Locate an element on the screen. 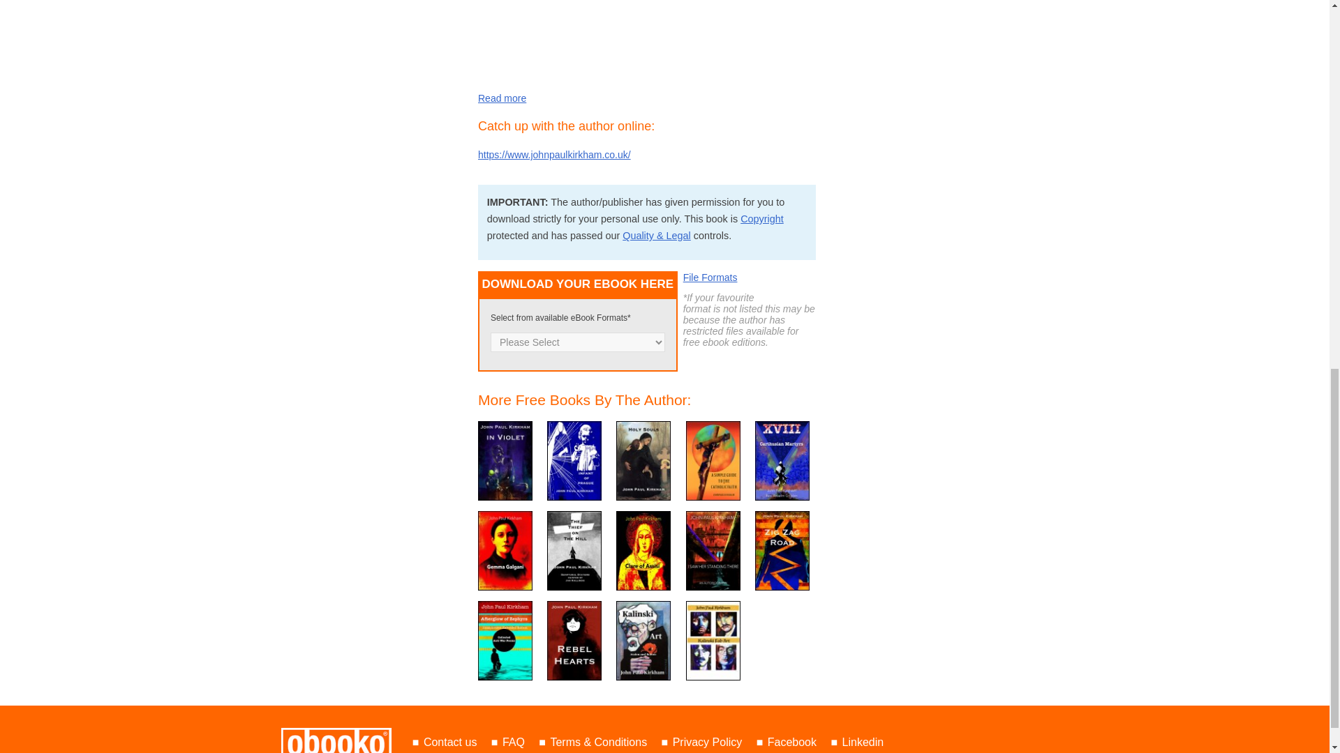 This screenshot has width=1340, height=753. The Holy Souls is located at coordinates (643, 460).